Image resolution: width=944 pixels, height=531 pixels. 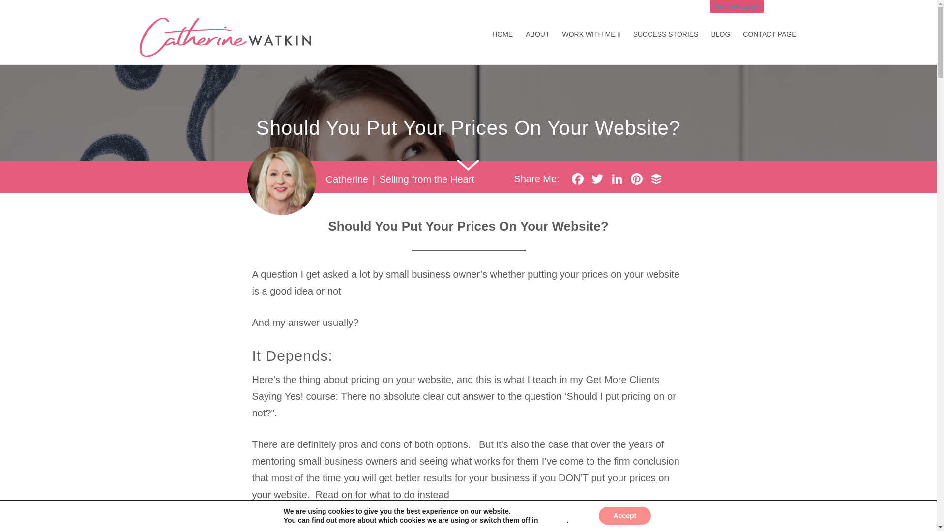 I want to click on Buffer, so click(x=656, y=180).